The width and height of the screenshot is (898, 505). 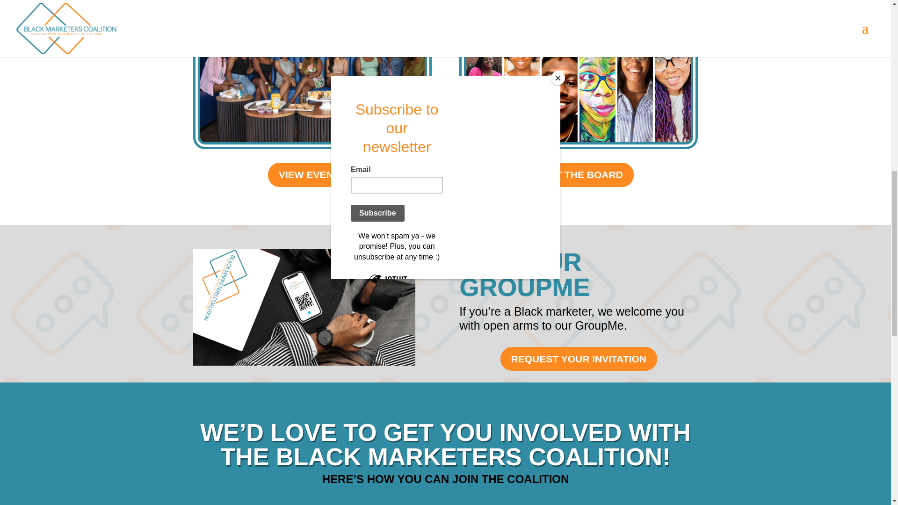 I want to click on Board Website Graphic, so click(x=578, y=82).